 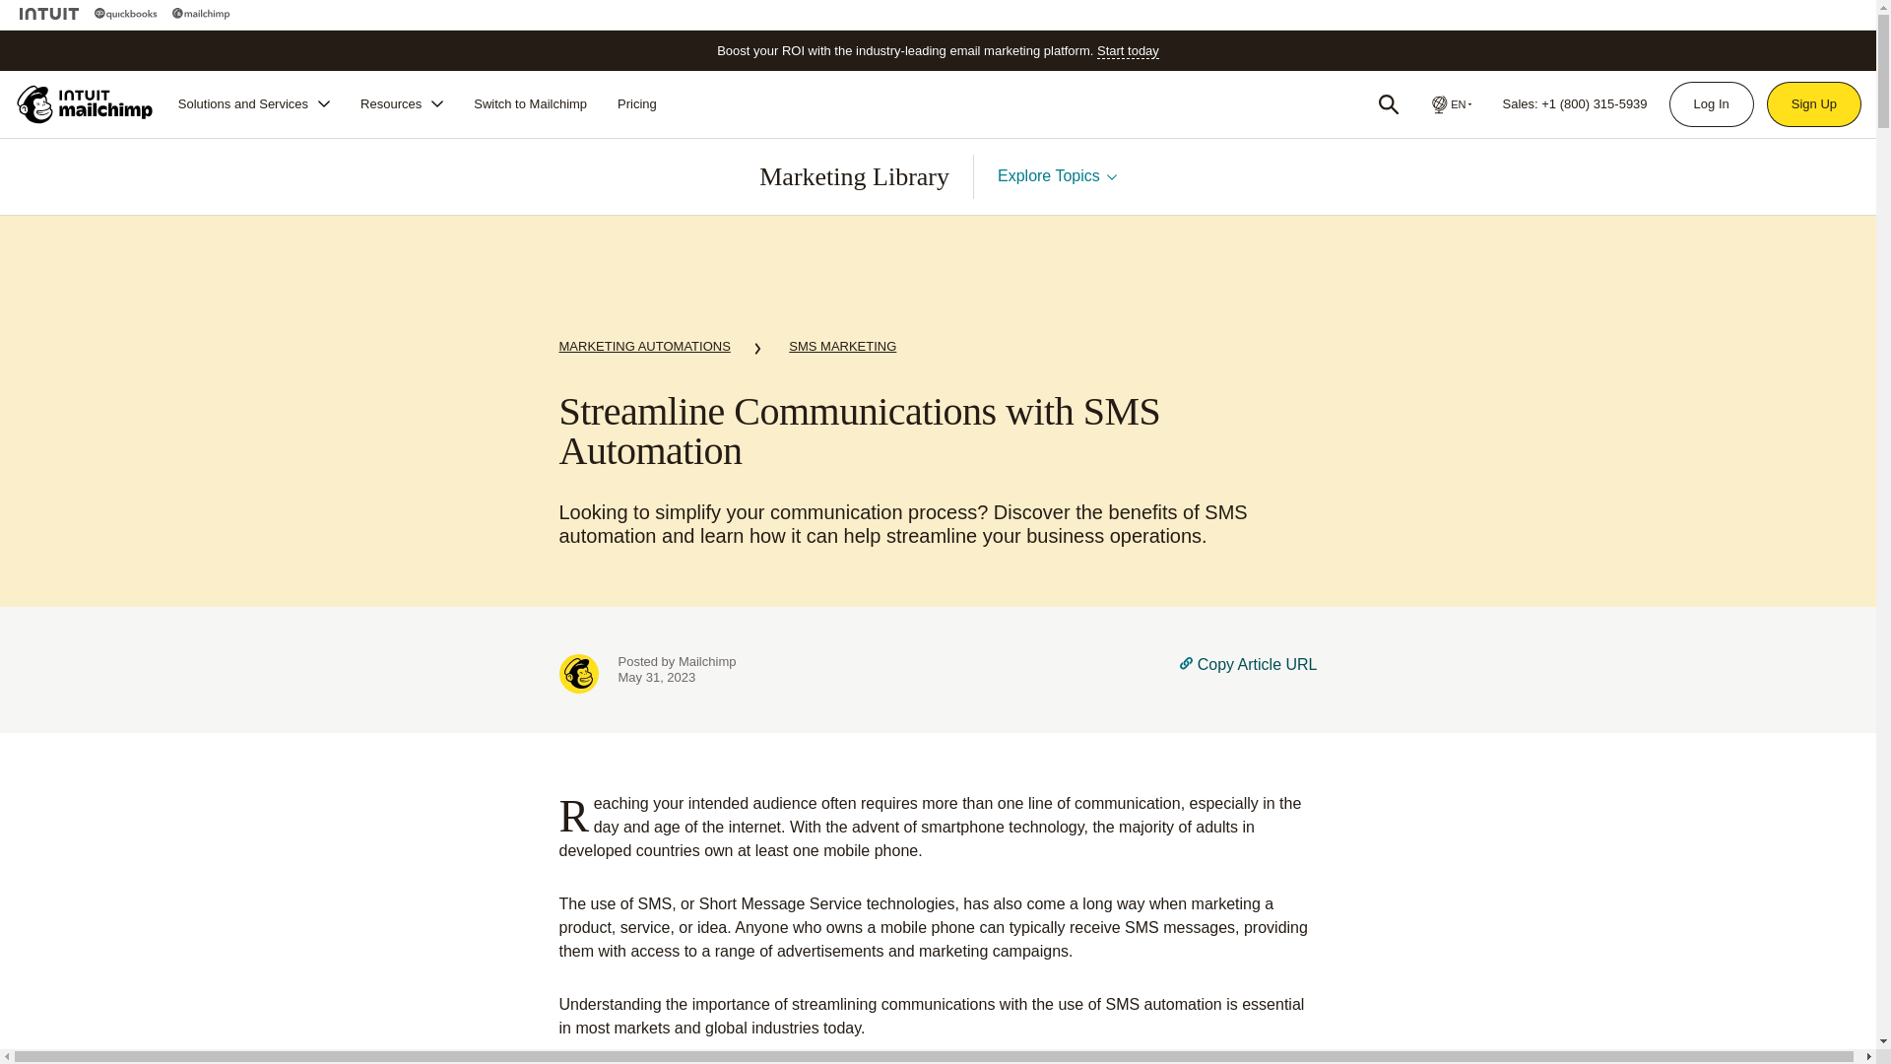 I want to click on Pricing, so click(x=636, y=103).